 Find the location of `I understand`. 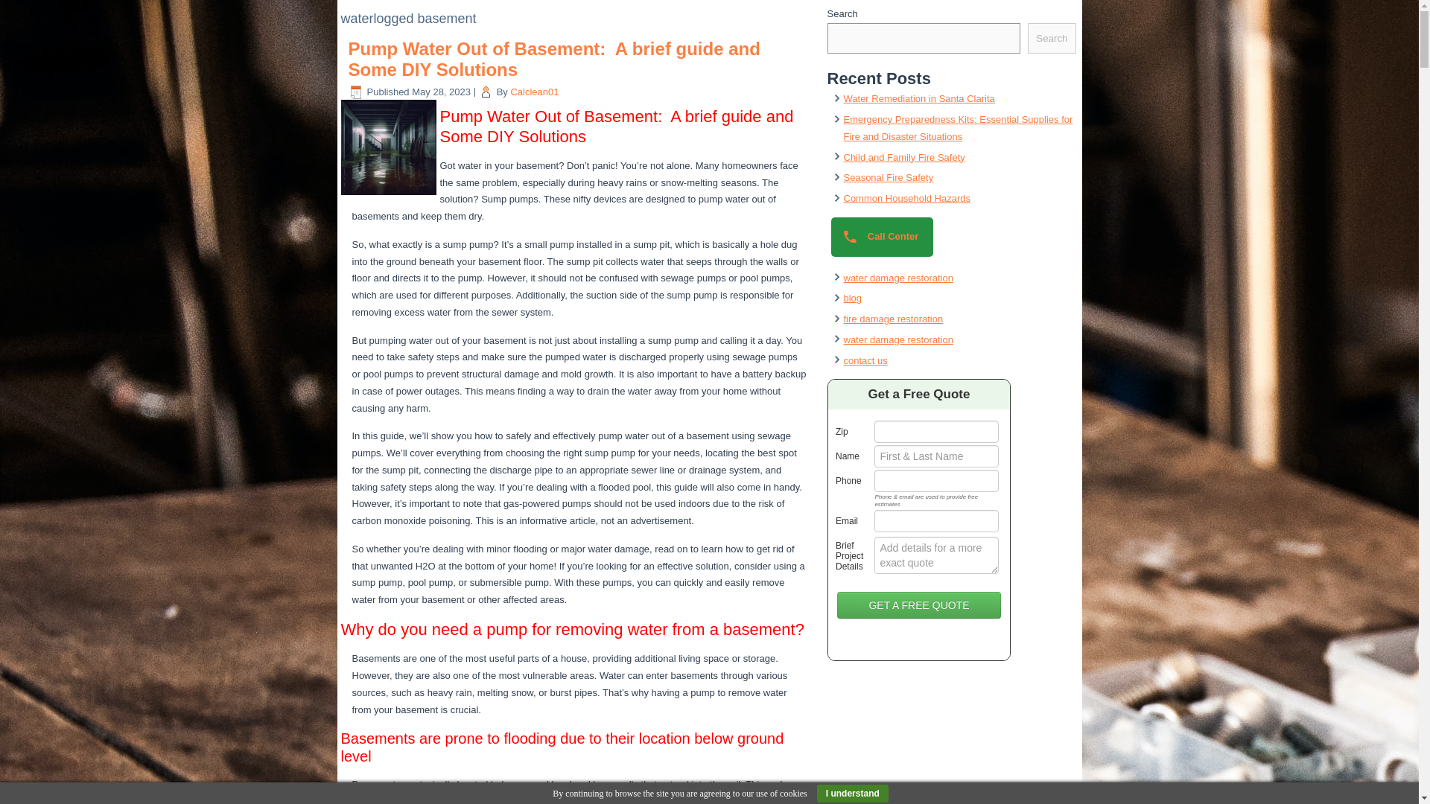

I understand is located at coordinates (852, 794).